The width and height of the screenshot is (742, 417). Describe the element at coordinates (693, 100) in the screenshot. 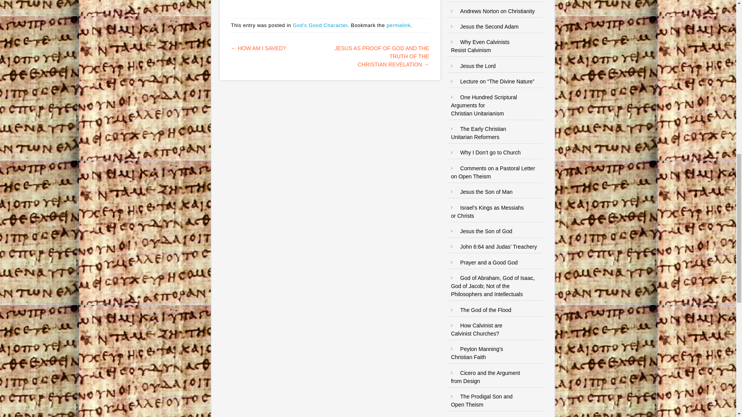

I see `Sign me up` at that location.